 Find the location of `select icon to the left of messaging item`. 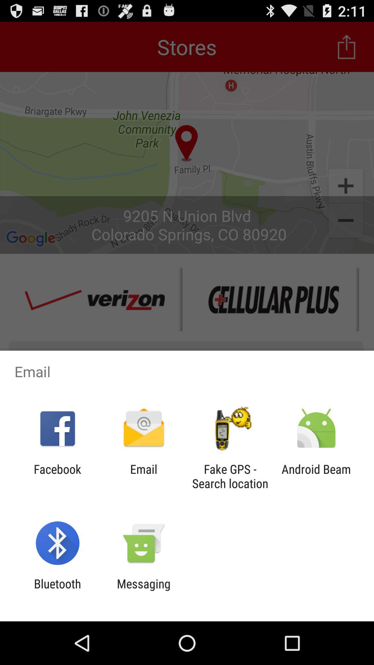

select icon to the left of messaging item is located at coordinates (57, 591).